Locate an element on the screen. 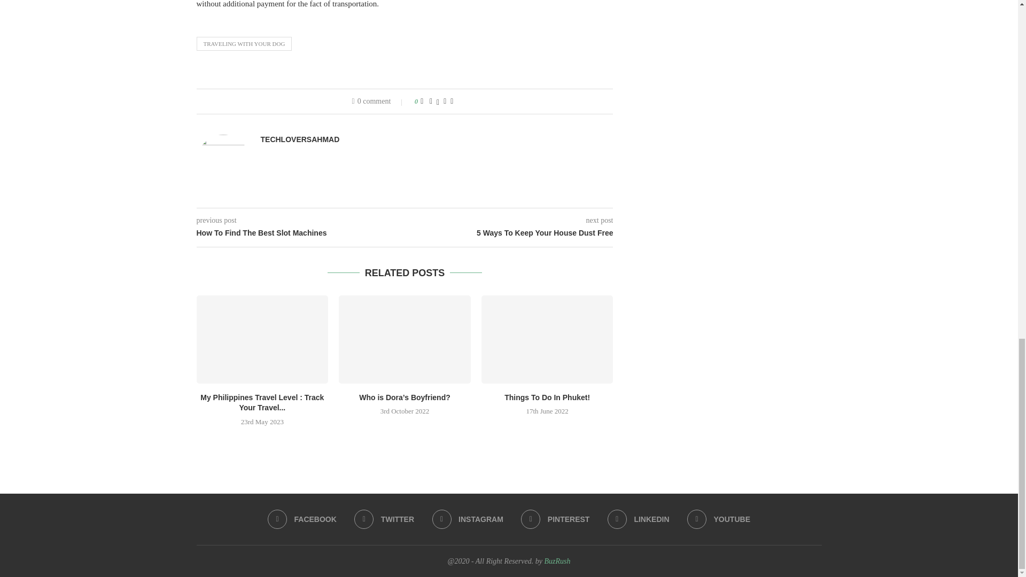 Image resolution: width=1026 pixels, height=577 pixels. TECHLOVERSAHMAD is located at coordinates (300, 139).